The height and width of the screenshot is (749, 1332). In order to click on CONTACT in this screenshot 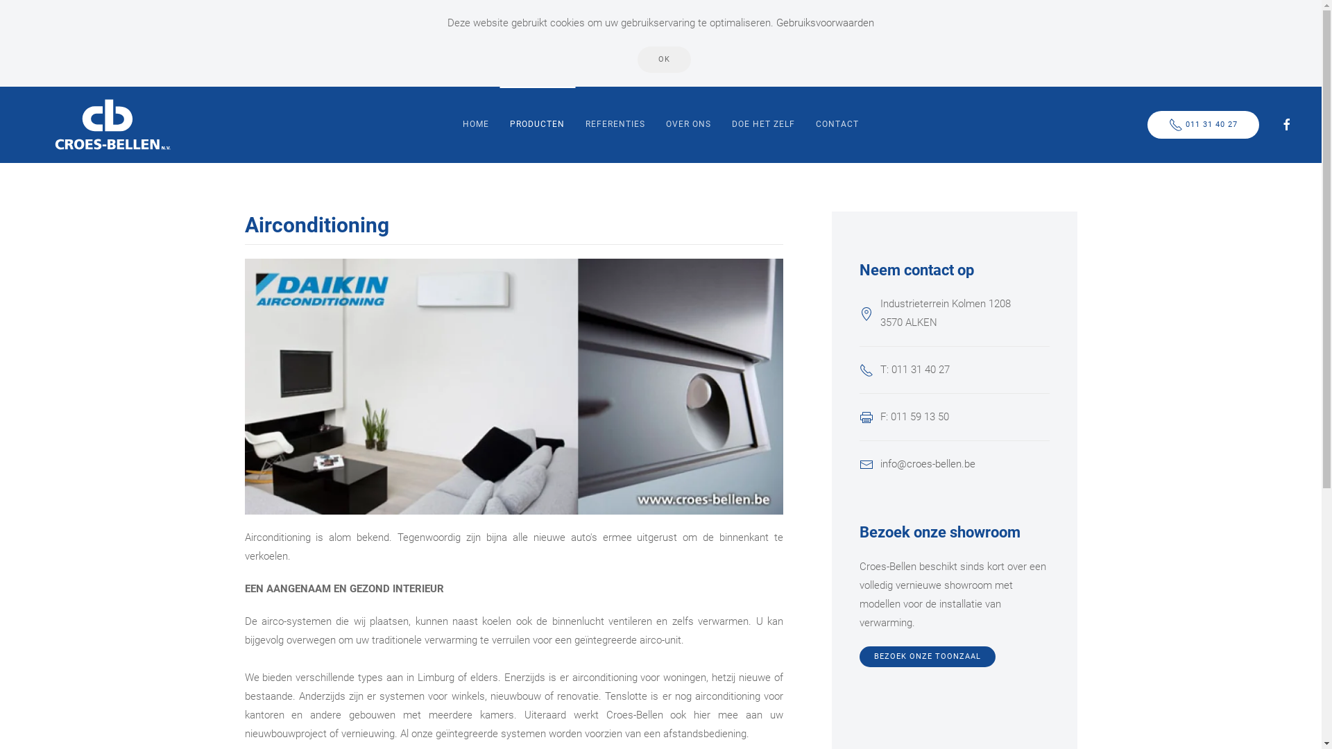, I will do `click(837, 125)`.